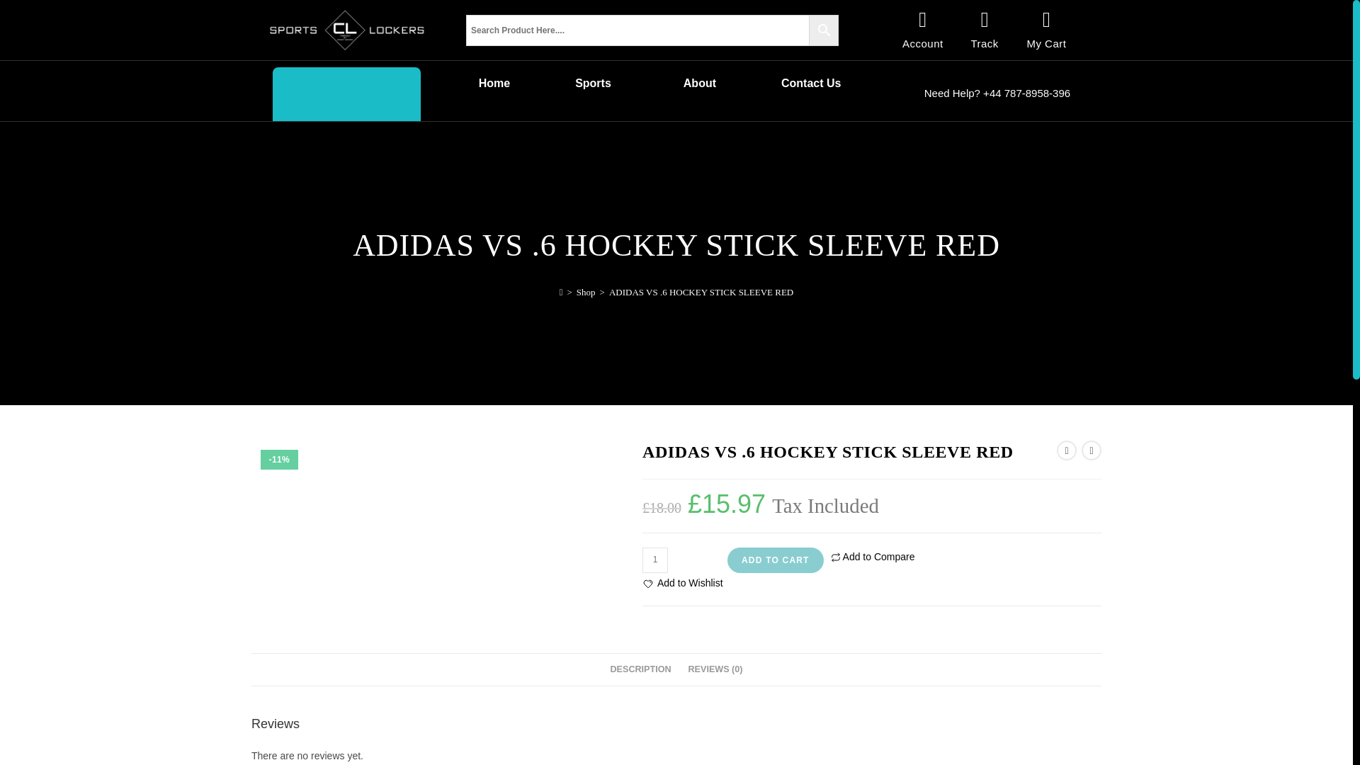 Image resolution: width=1360 pixels, height=765 pixels. What do you see at coordinates (923, 43) in the screenshot?
I see `Account` at bounding box center [923, 43].